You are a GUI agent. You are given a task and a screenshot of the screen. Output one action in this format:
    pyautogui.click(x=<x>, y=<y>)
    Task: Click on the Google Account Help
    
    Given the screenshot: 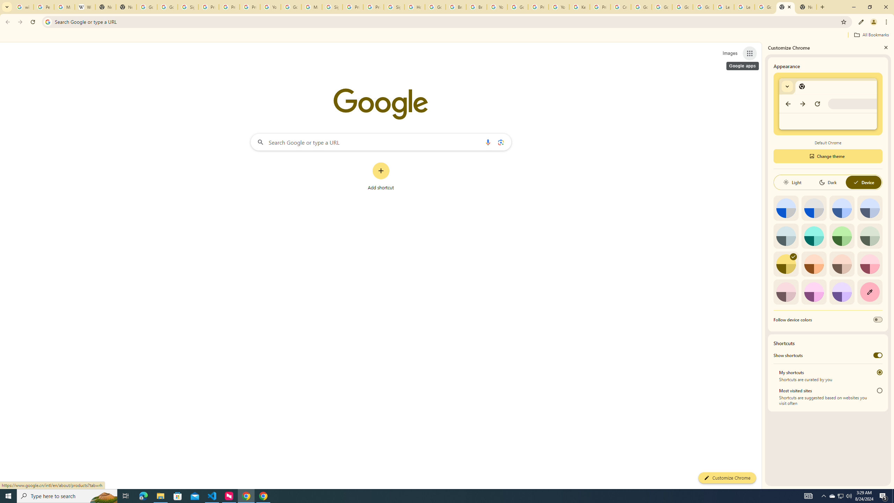 What is the action you would take?
    pyautogui.click(x=661, y=7)
    